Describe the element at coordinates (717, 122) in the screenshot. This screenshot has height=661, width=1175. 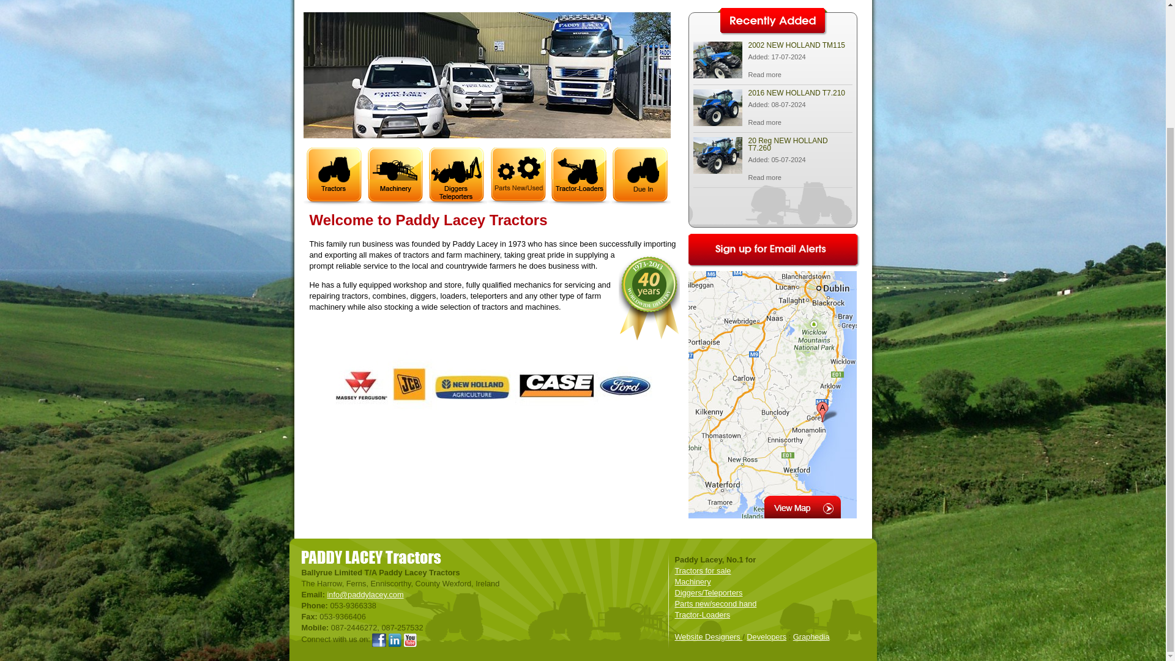
I see `2016 NEW HOLLAND T7.210` at that location.